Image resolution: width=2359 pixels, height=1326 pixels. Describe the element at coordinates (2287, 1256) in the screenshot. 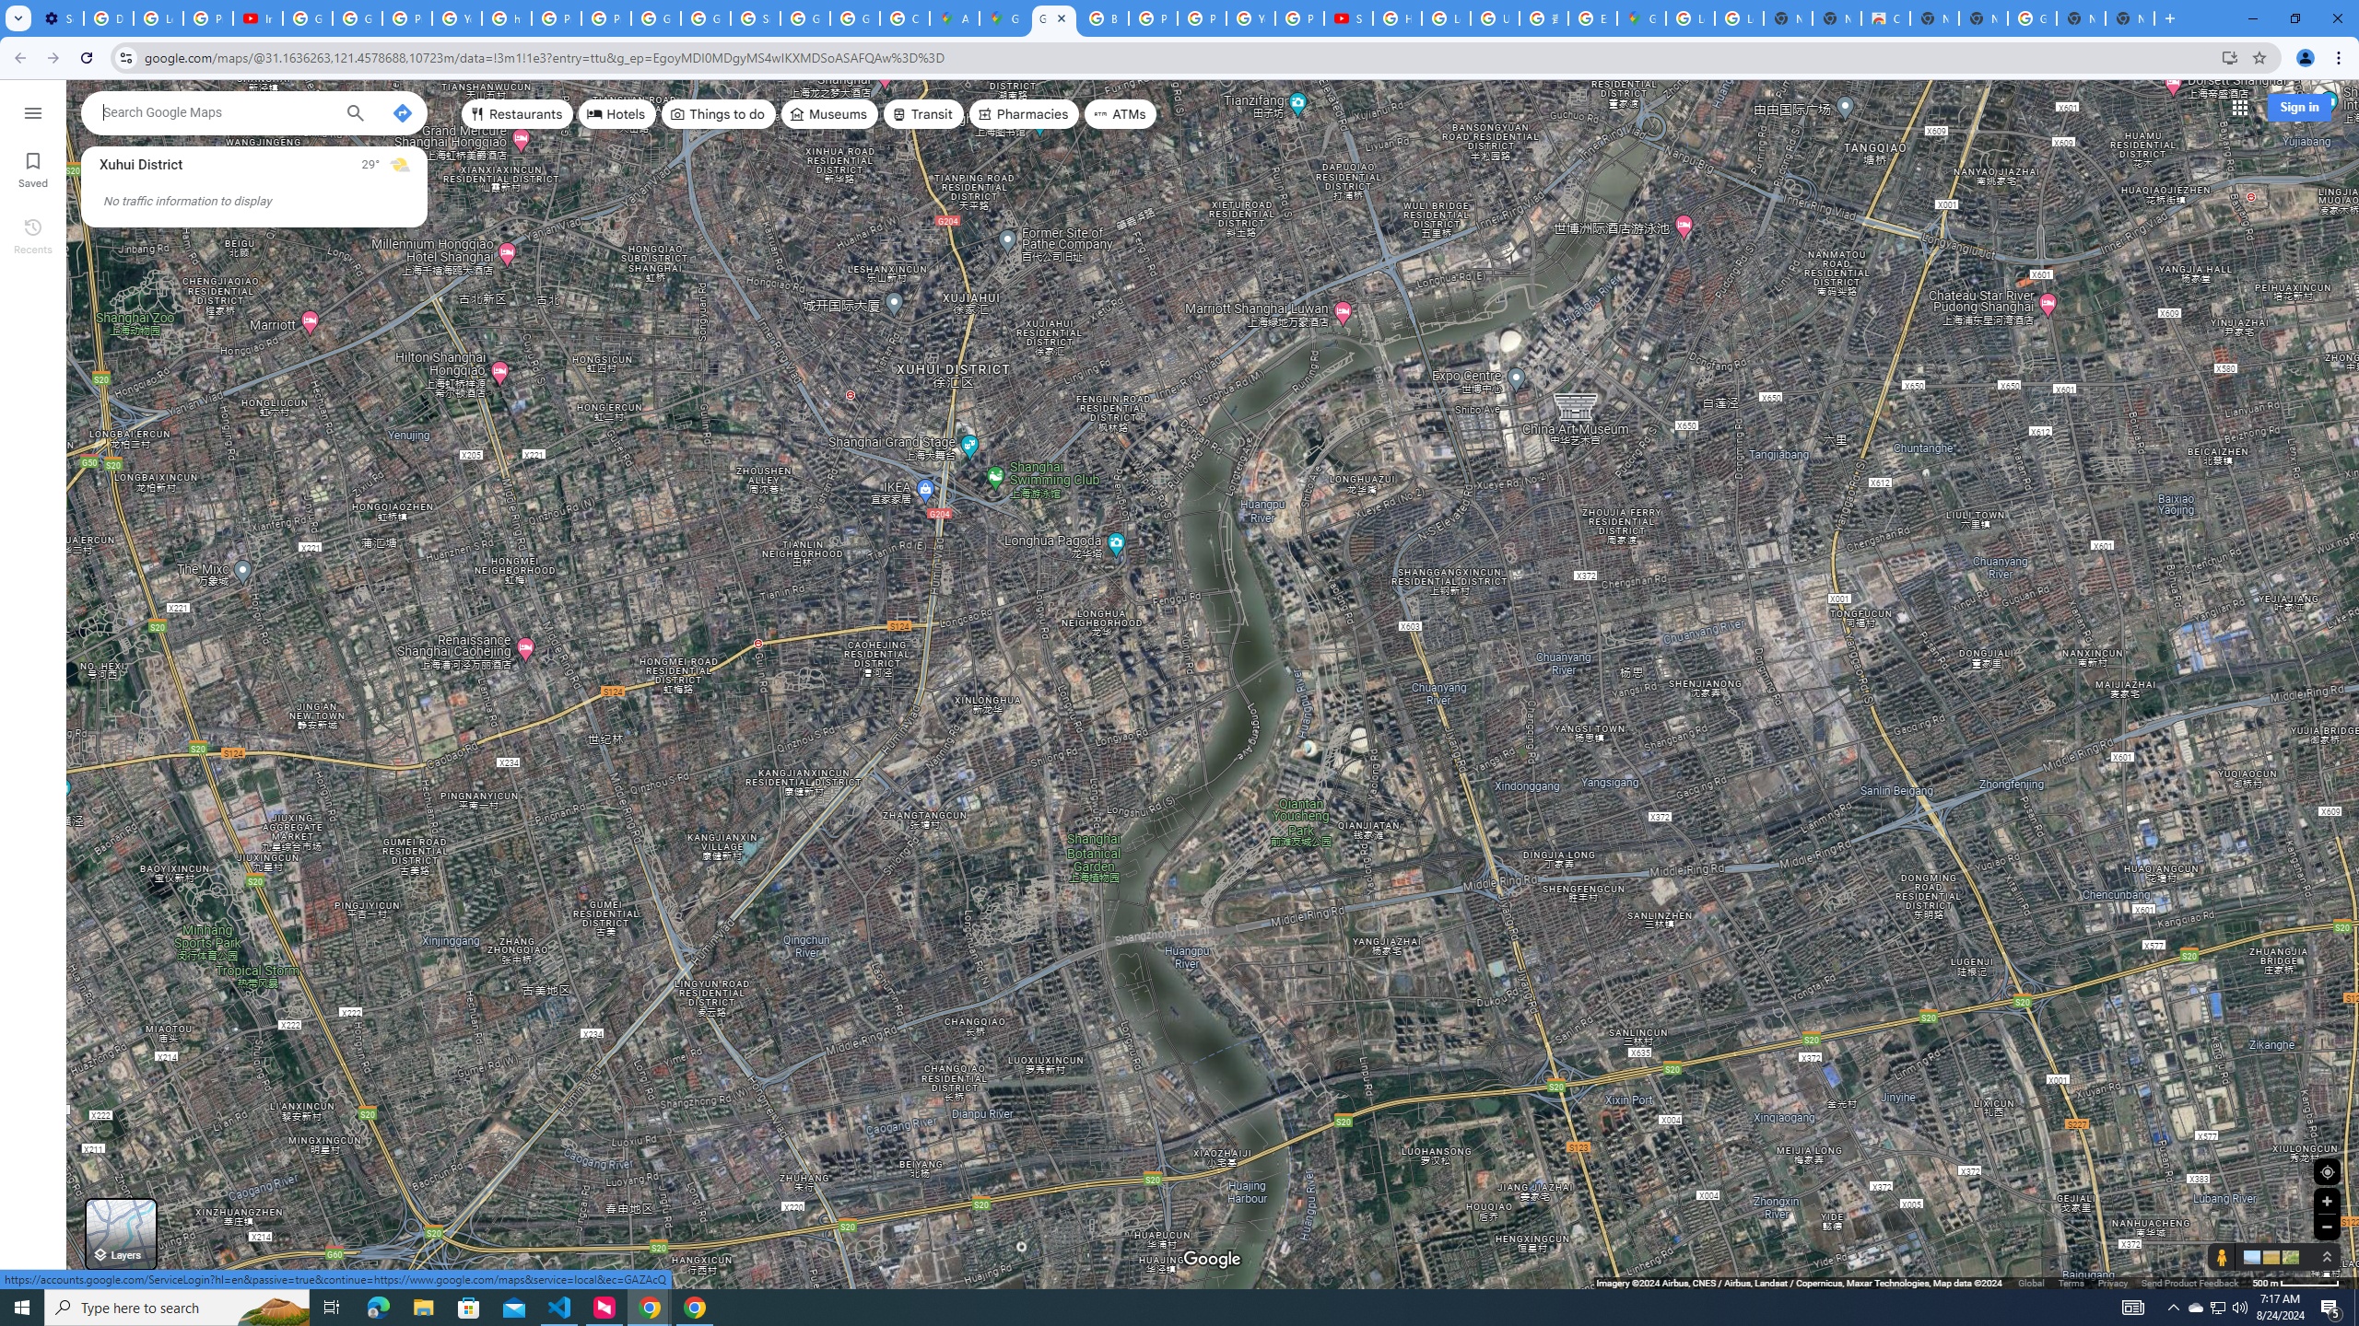

I see `Show imagery` at that location.